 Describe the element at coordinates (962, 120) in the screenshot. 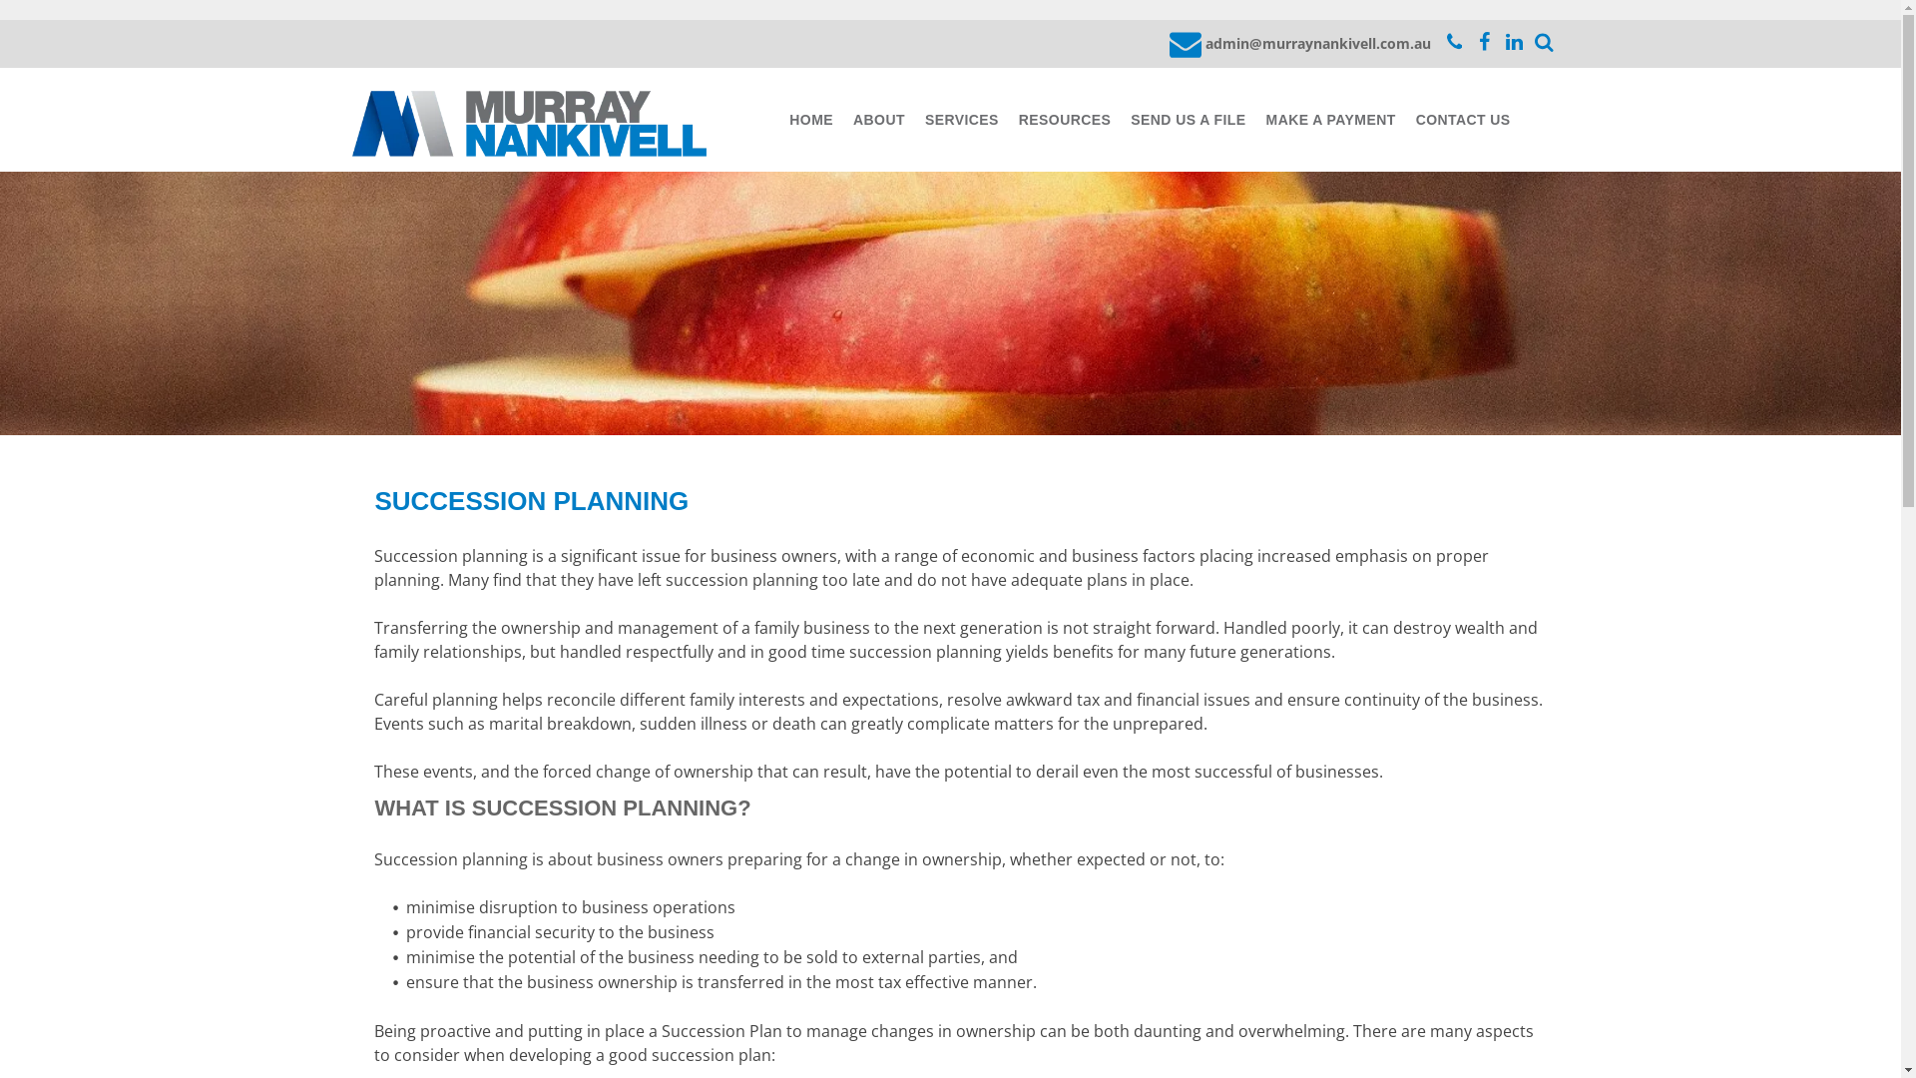

I see `SERVICES` at that location.